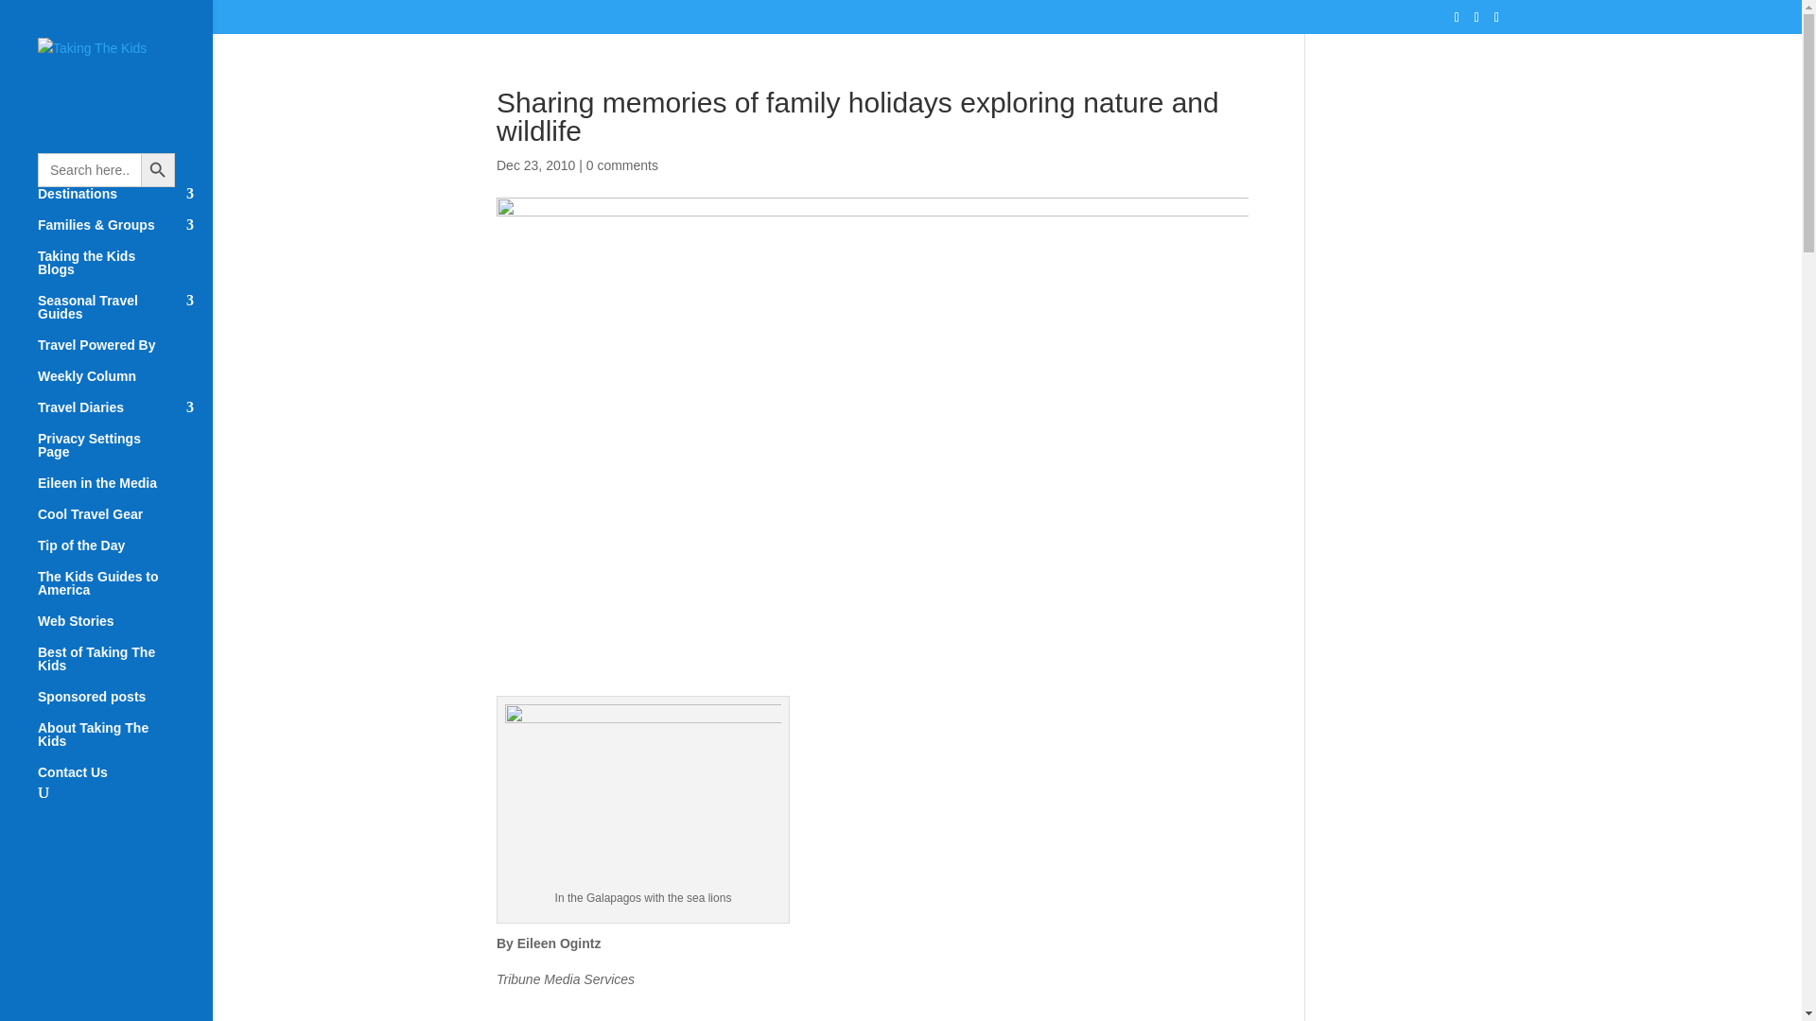 This screenshot has width=1816, height=1021. I want to click on The Kids Guides to America, so click(125, 592).